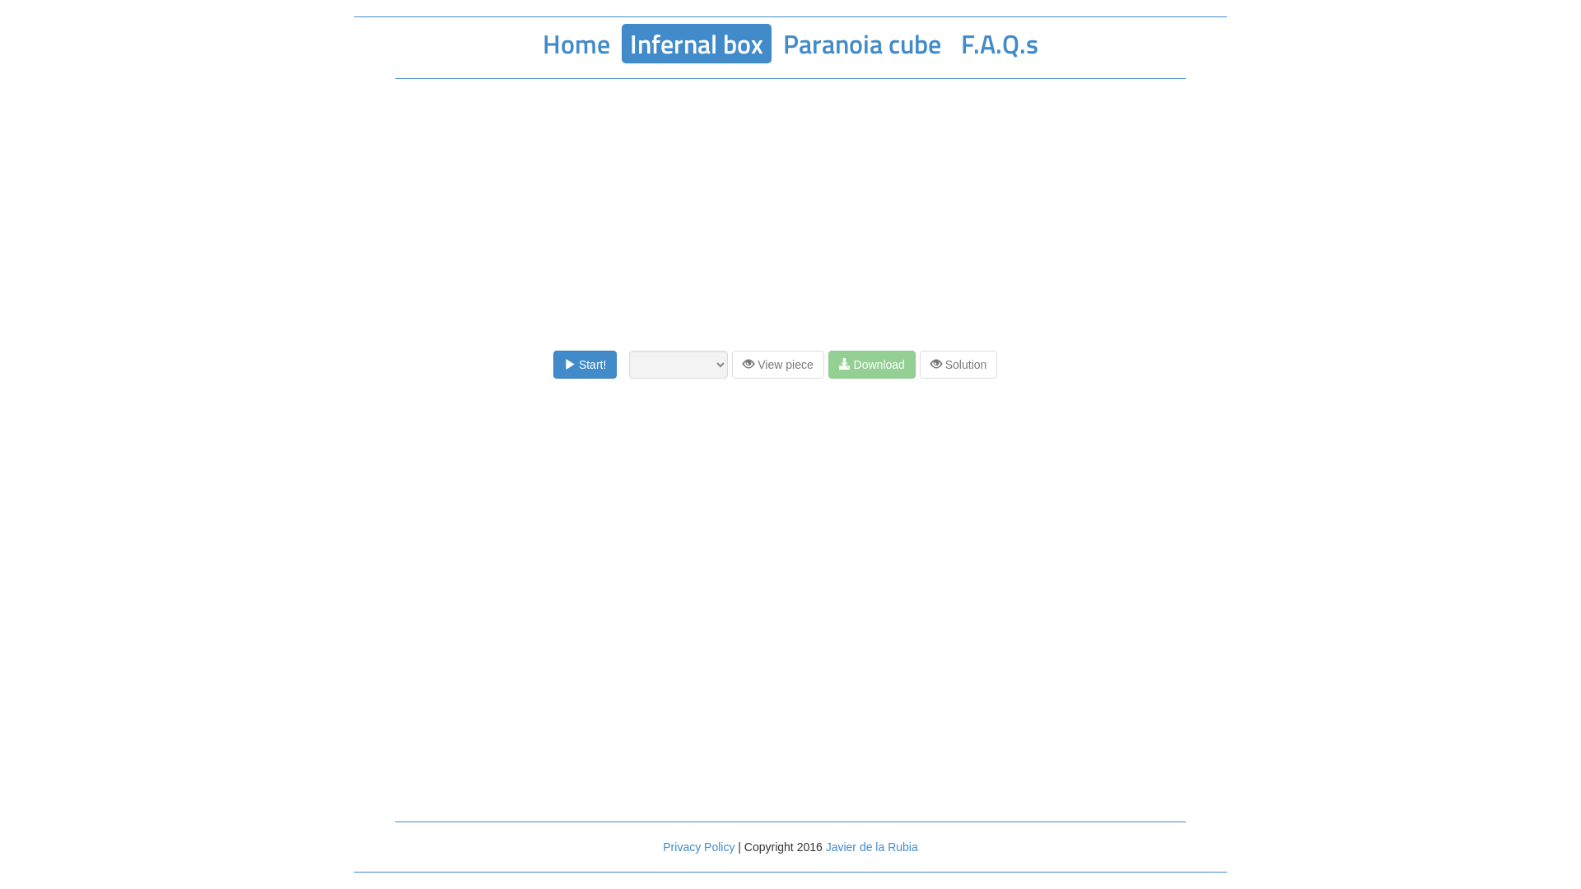 The width and height of the screenshot is (1581, 889). Describe the element at coordinates (698, 847) in the screenshot. I see `Privacy Policy` at that location.